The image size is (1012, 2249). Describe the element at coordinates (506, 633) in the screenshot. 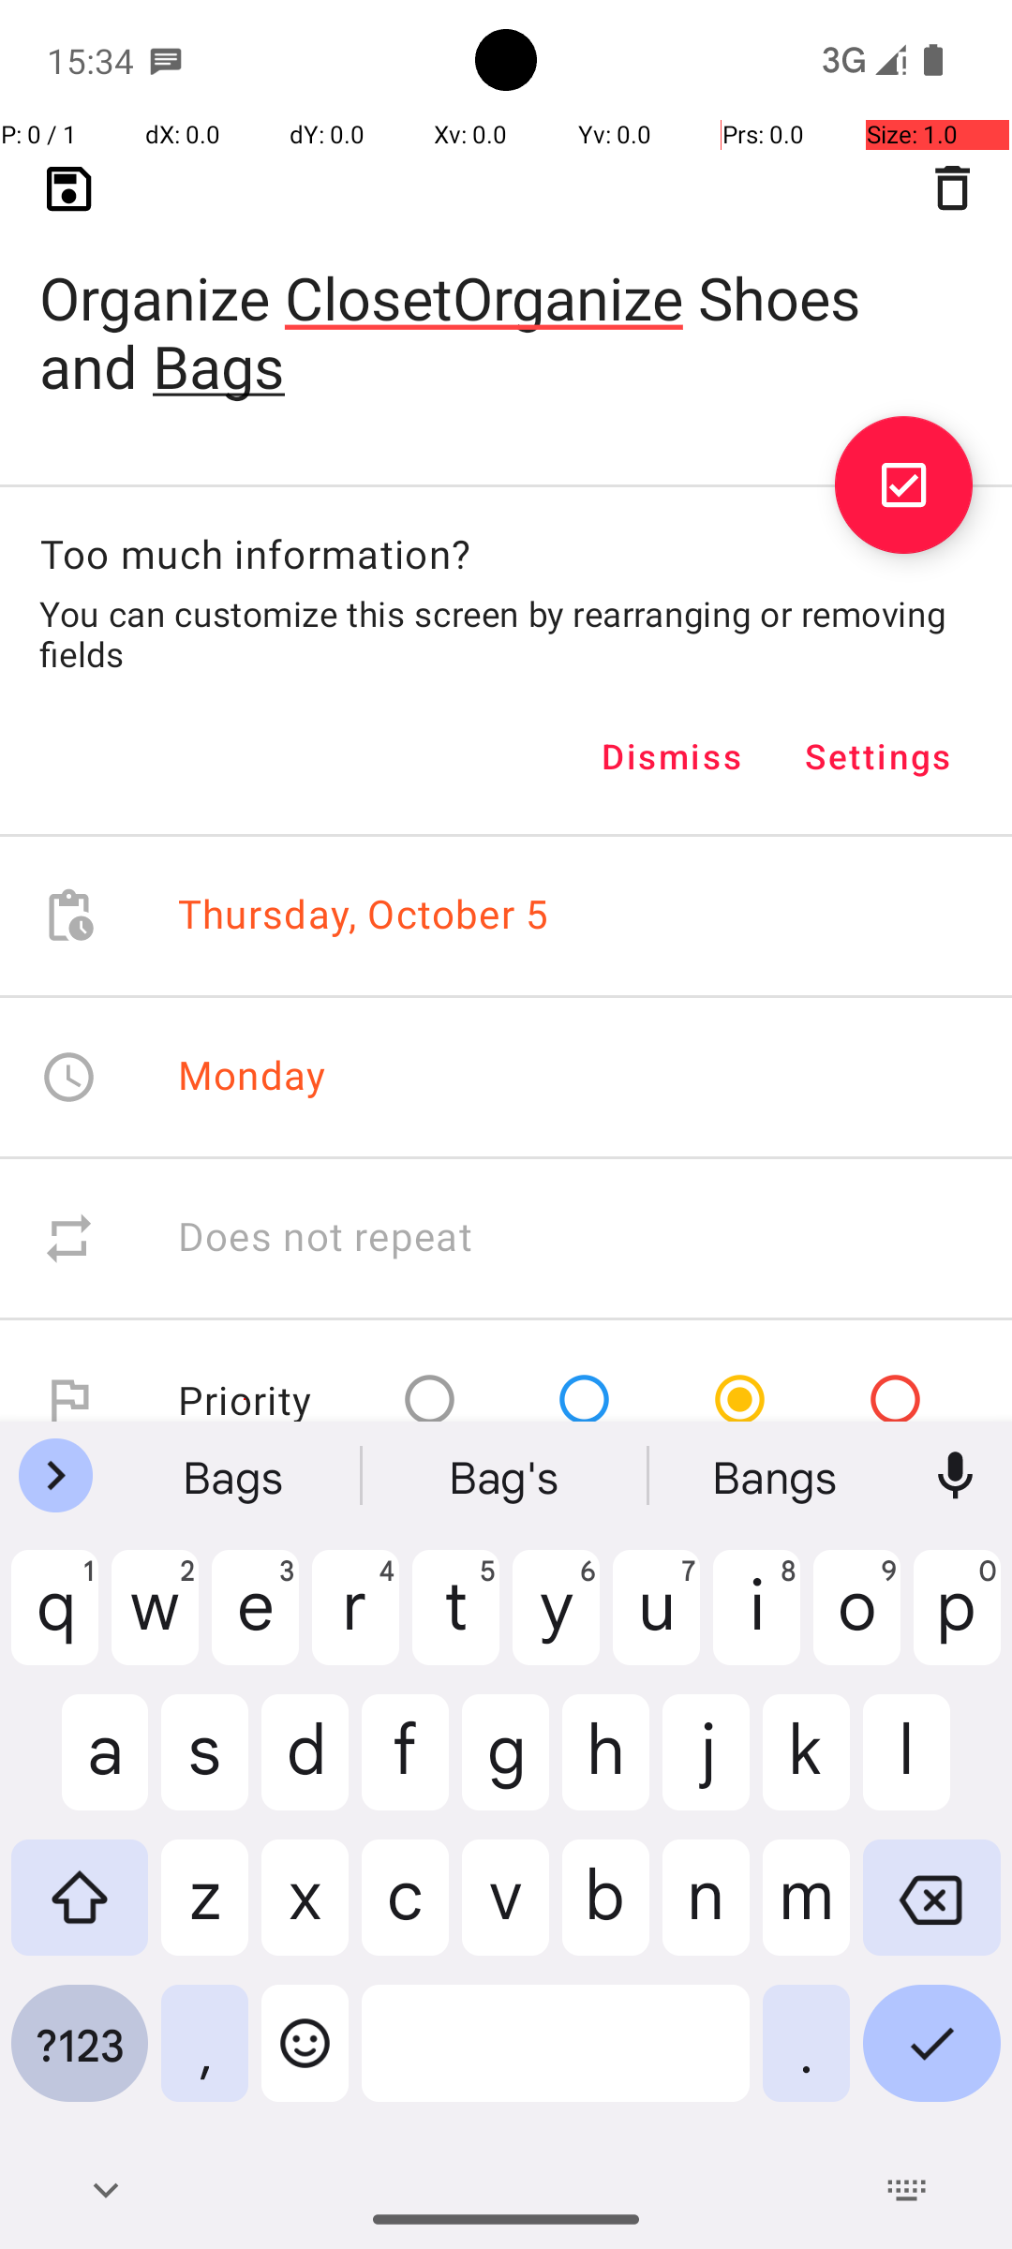

I see `You can customize this screen by rearranging or removing fields` at that location.